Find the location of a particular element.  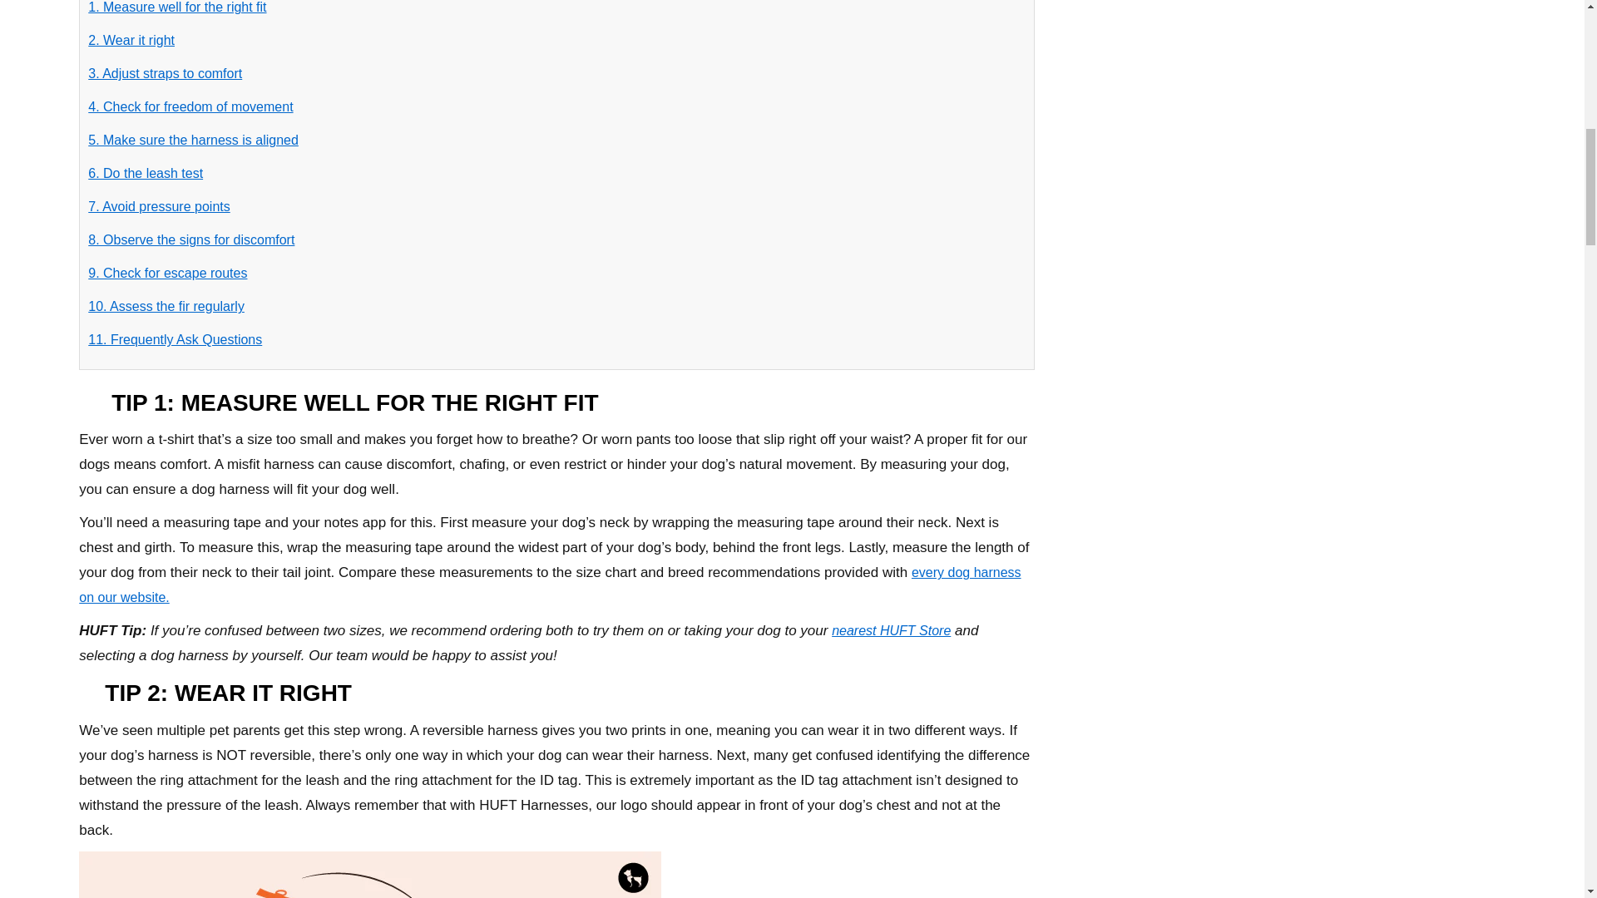

5. Make sure the harness is aligned is located at coordinates (193, 140).